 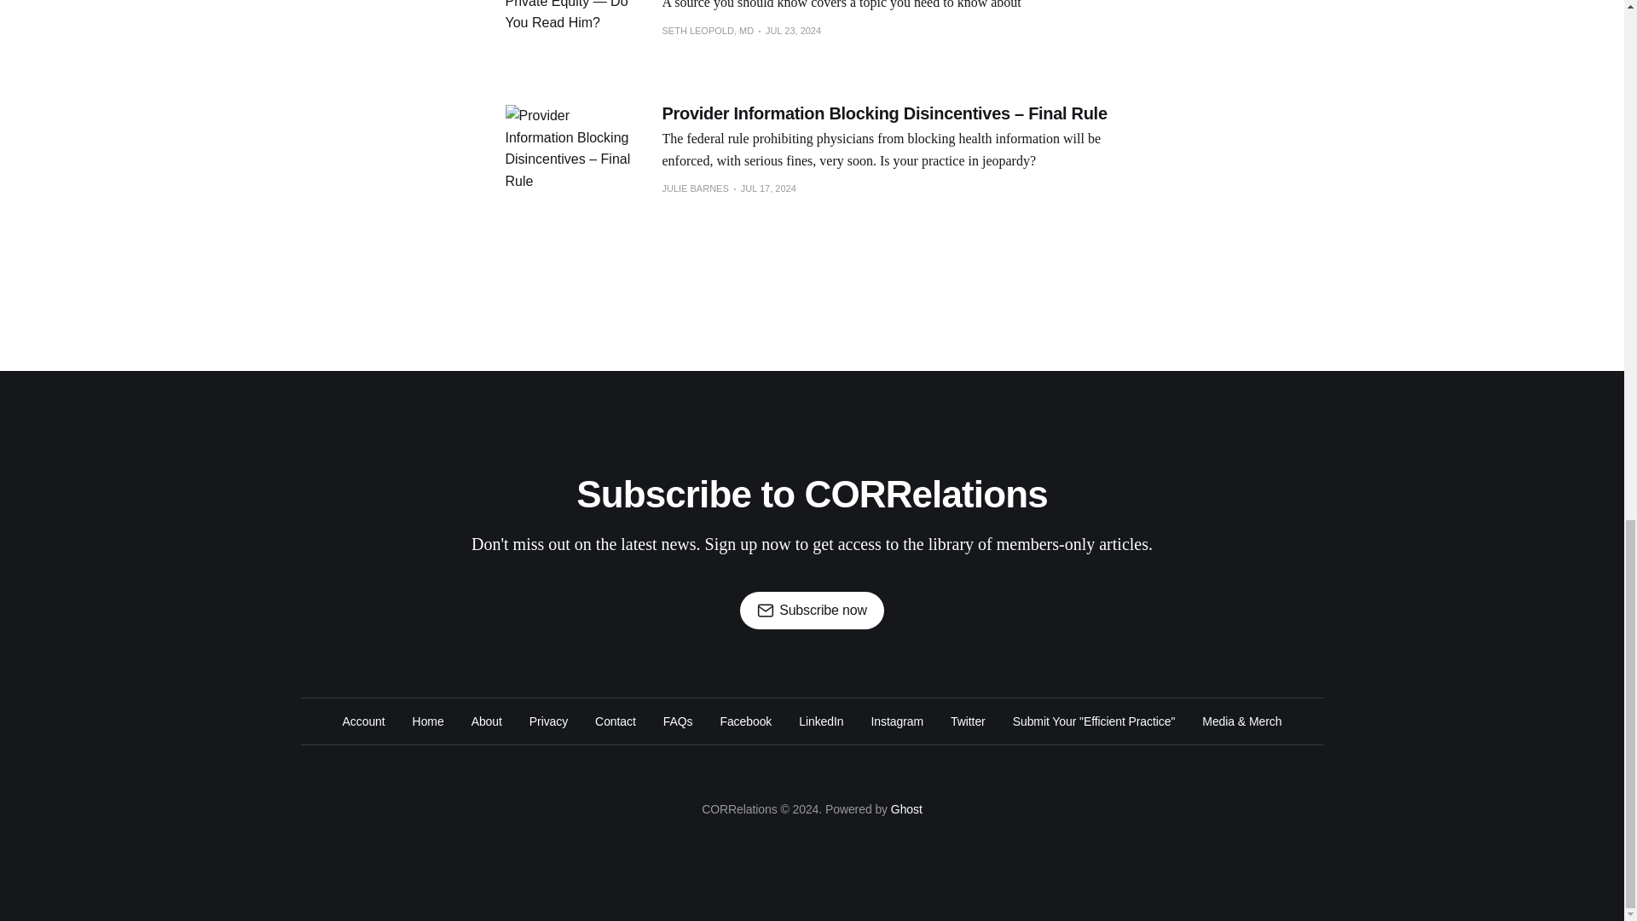 What do you see at coordinates (820, 721) in the screenshot?
I see `LinkedIn` at bounding box center [820, 721].